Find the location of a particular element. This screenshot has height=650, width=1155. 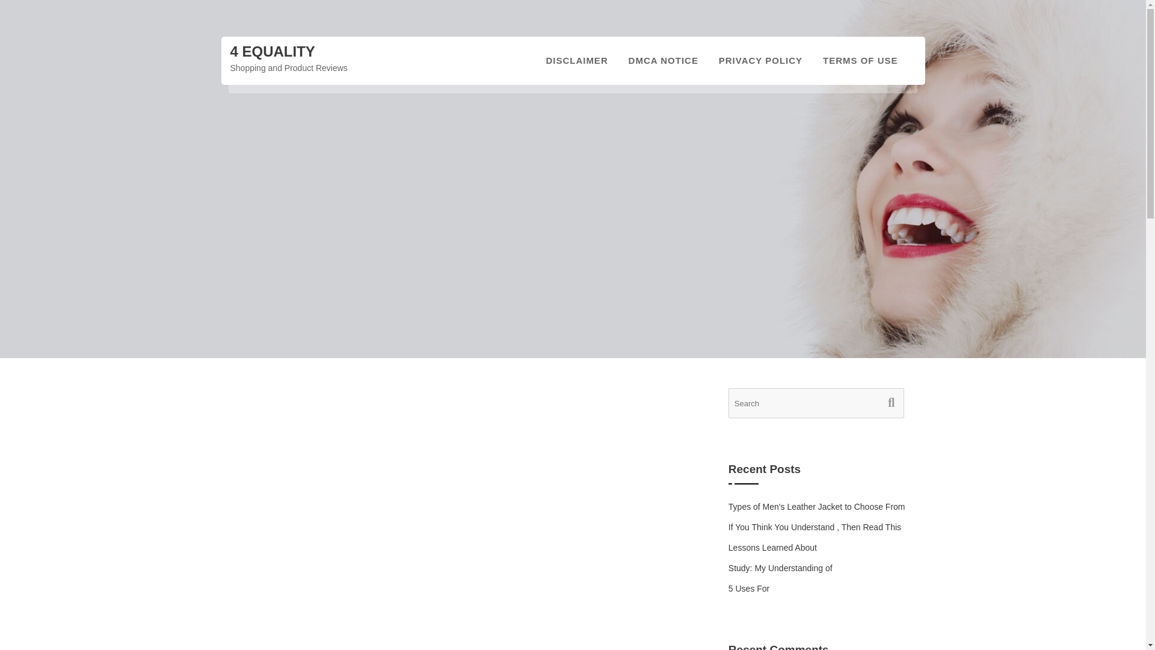

4 EQUALITY is located at coordinates (272, 52).